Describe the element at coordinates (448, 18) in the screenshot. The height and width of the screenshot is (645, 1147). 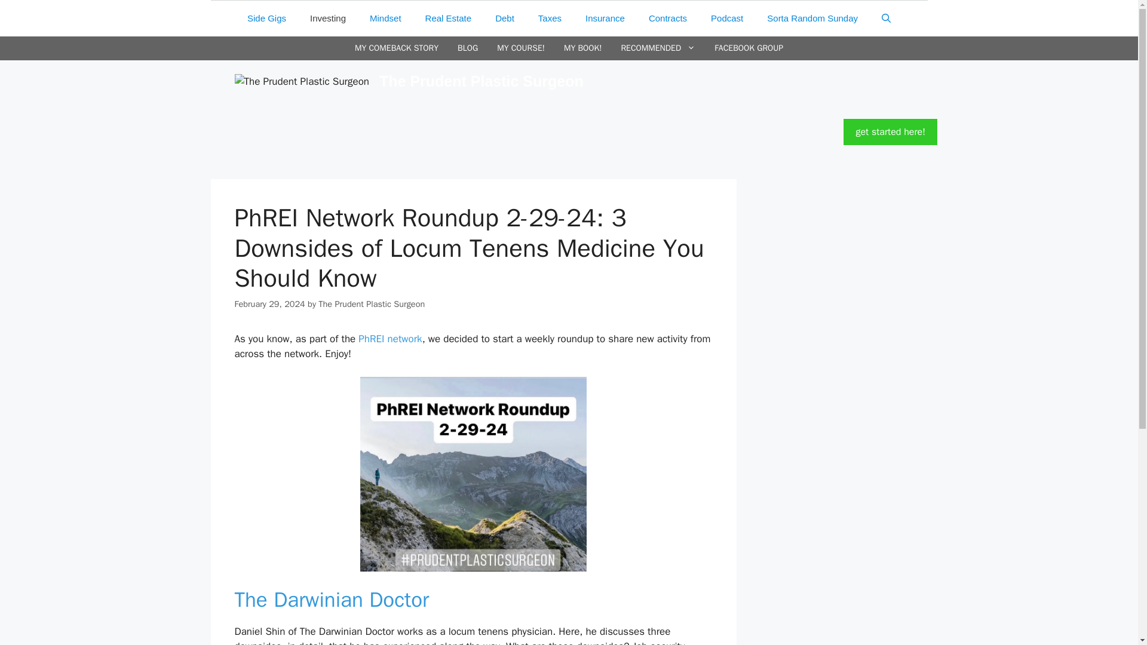
I see `Real Estate` at that location.